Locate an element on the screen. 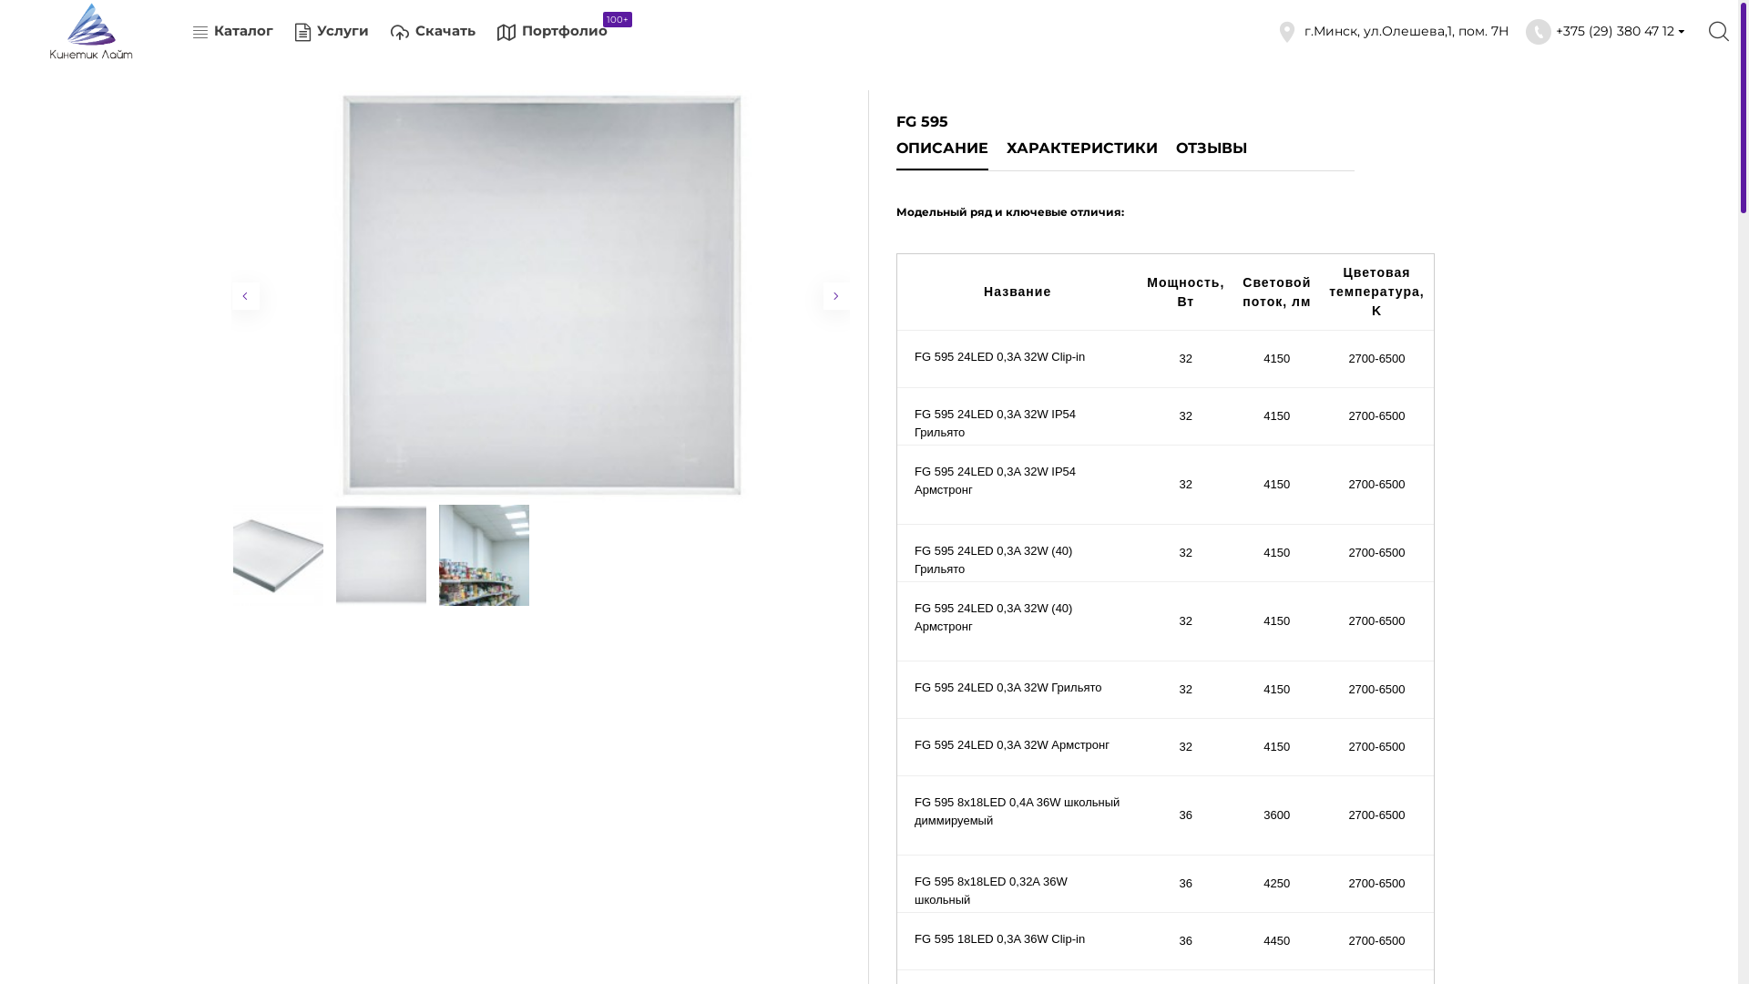  FG 595 is located at coordinates (279, 556).